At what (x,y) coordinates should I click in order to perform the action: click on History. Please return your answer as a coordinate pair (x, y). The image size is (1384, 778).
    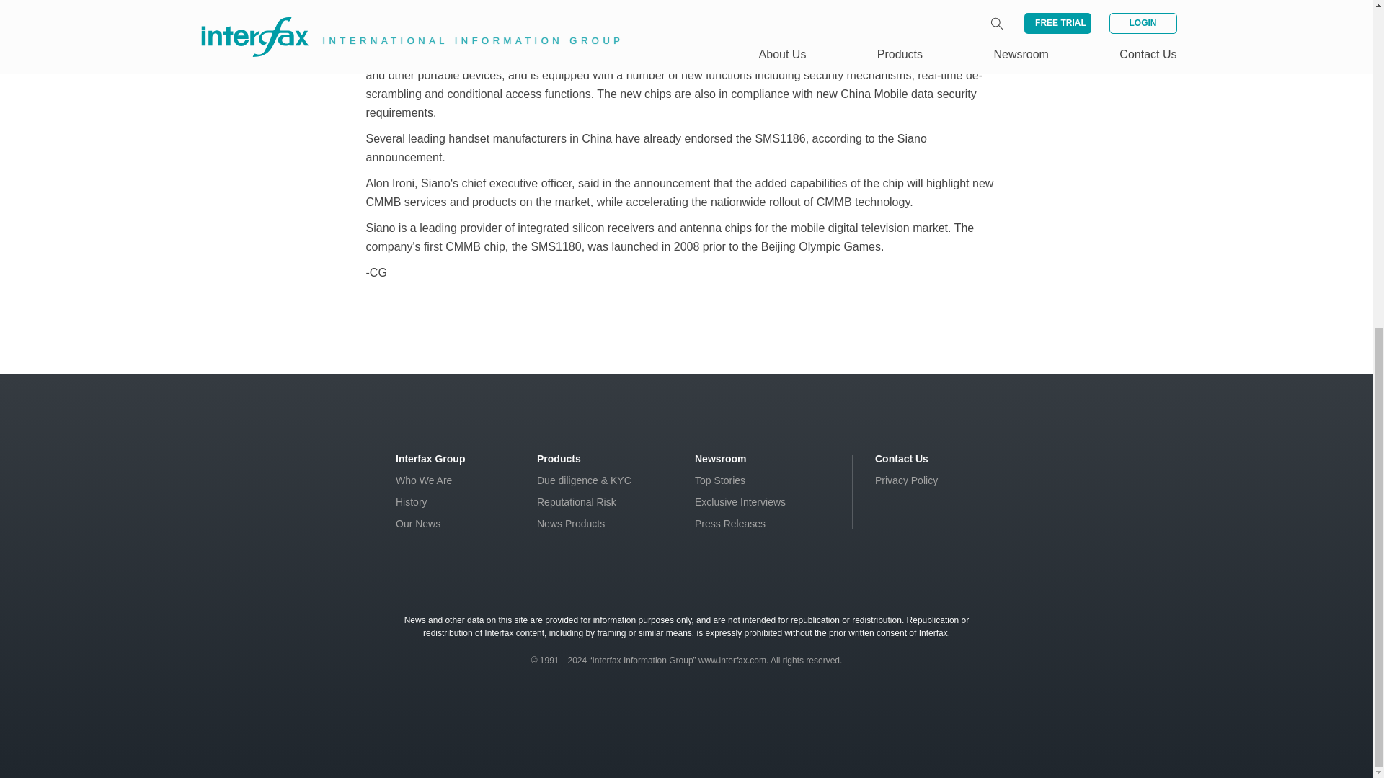
    Looking at the image, I should click on (412, 502).